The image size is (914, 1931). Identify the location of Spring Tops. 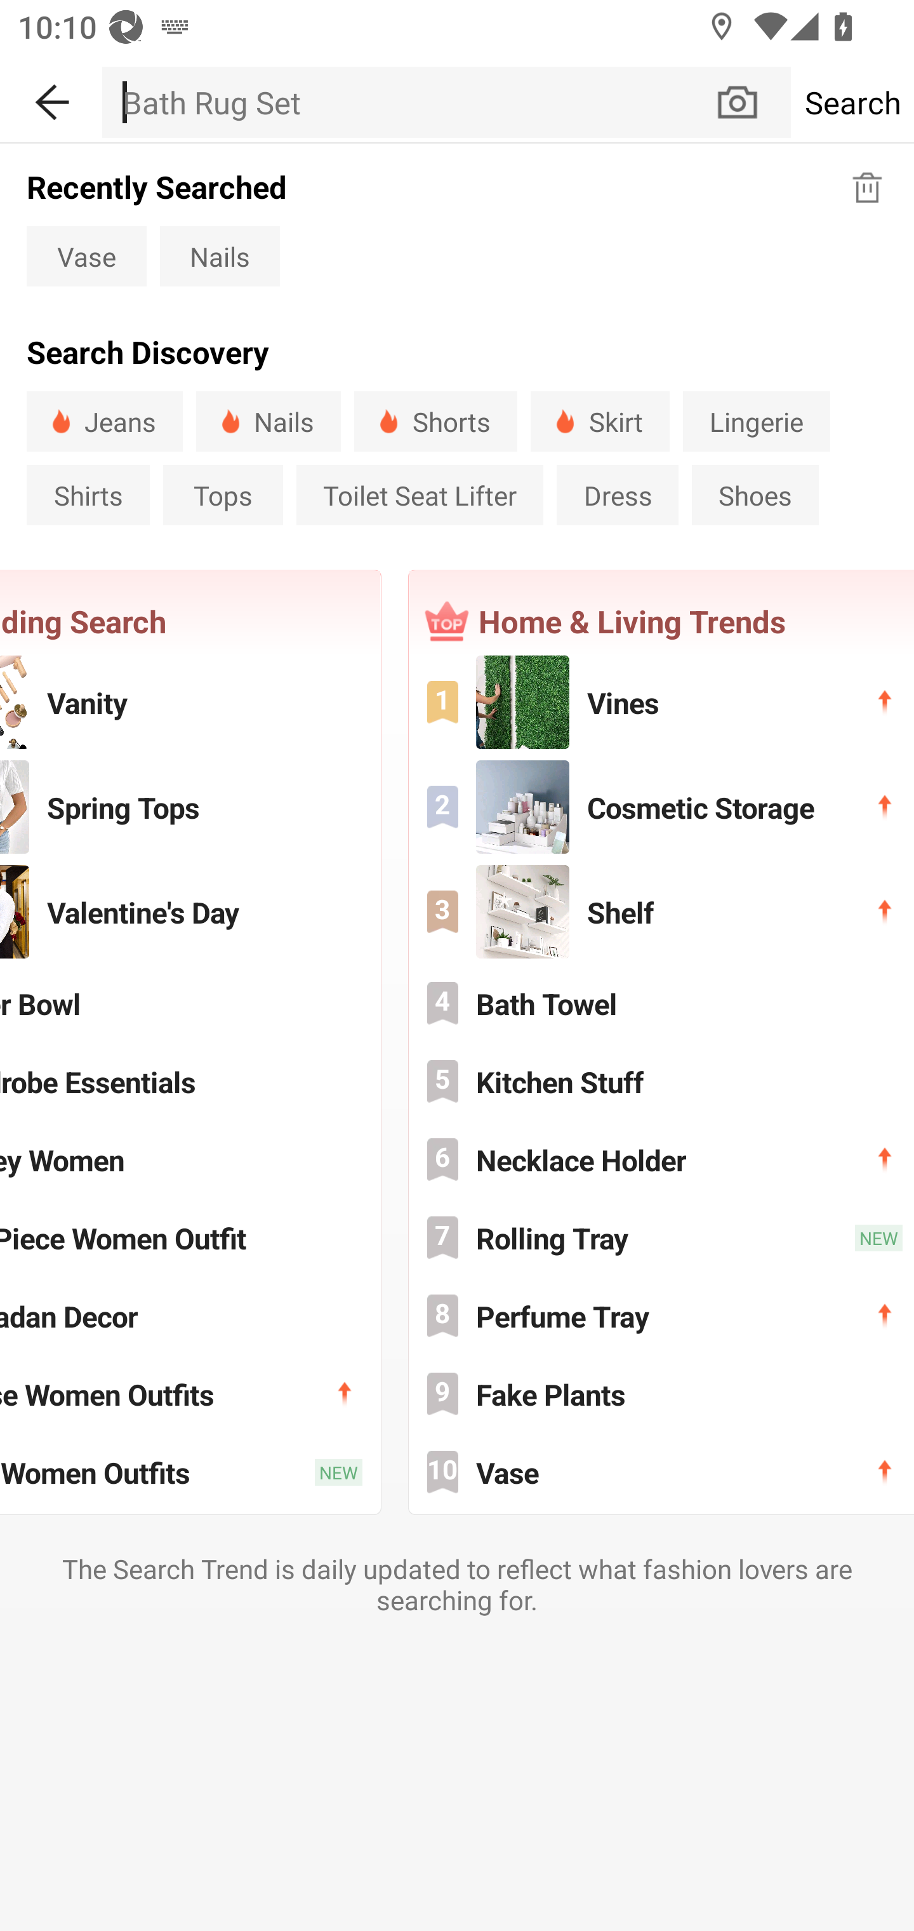
(190, 807).